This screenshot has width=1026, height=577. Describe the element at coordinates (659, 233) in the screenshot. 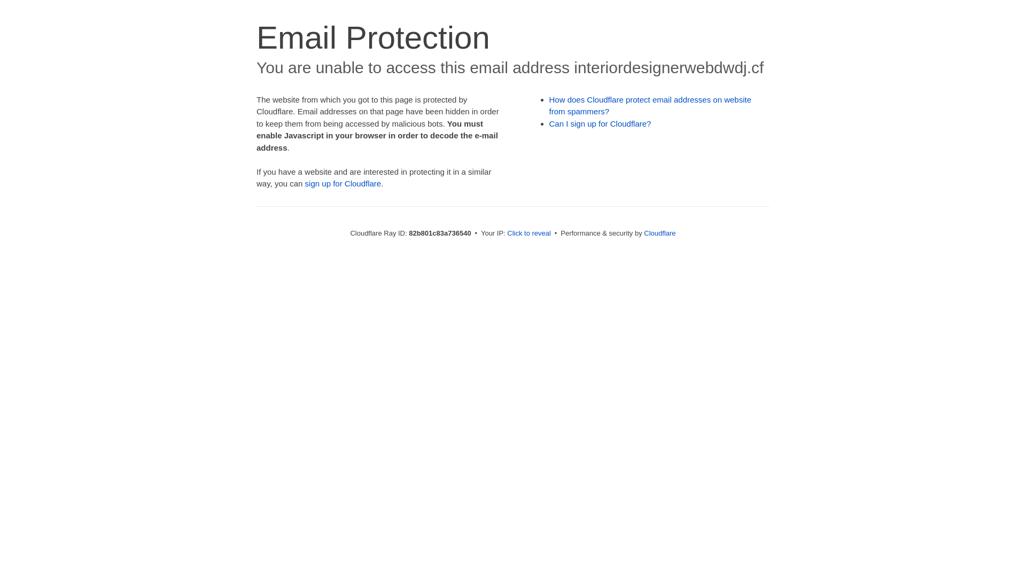

I see `Cloudflare` at that location.